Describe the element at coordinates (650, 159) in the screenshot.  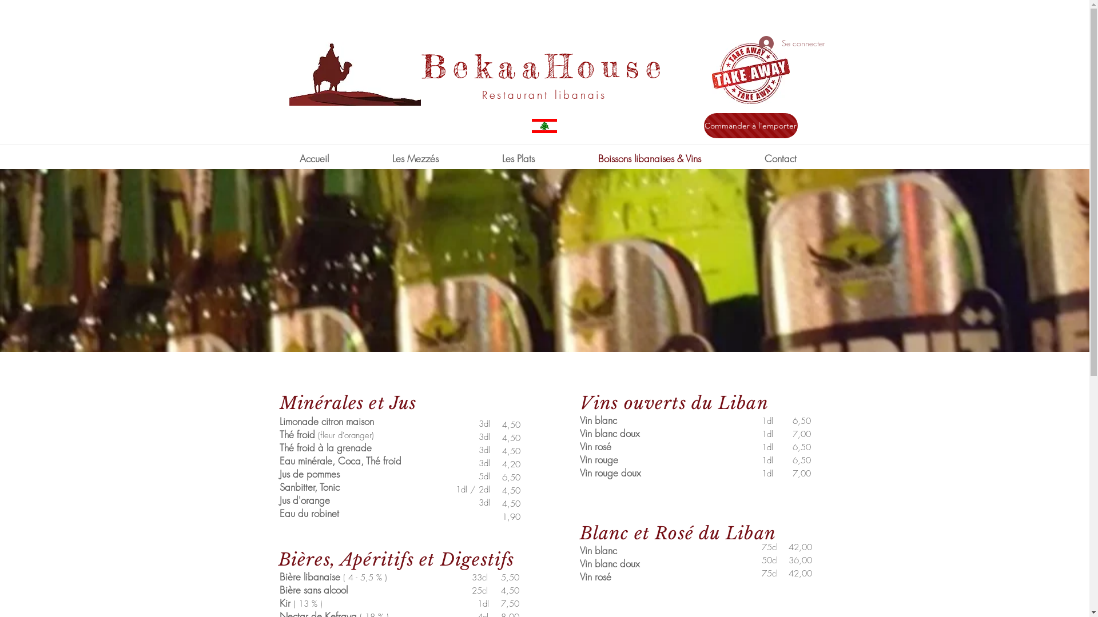
I see `Boissons libanaises & Vins` at that location.